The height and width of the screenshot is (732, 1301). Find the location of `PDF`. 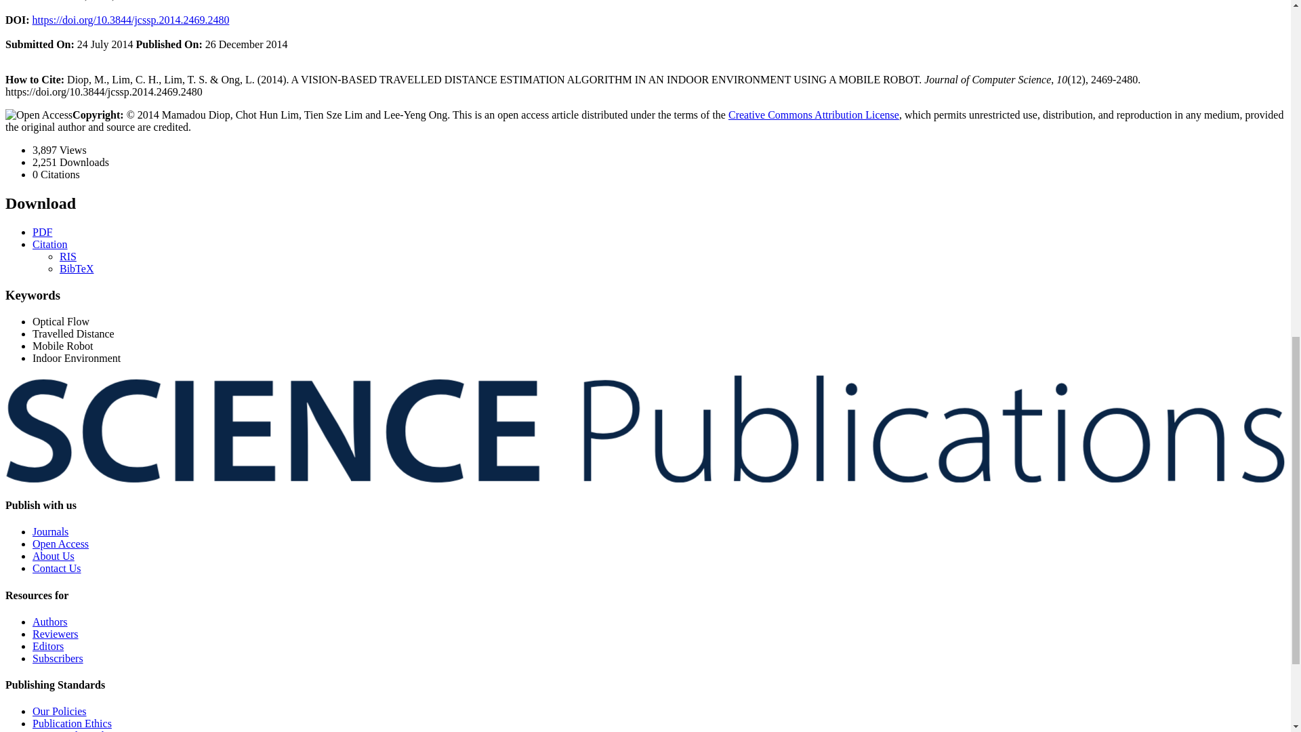

PDF is located at coordinates (42, 232).